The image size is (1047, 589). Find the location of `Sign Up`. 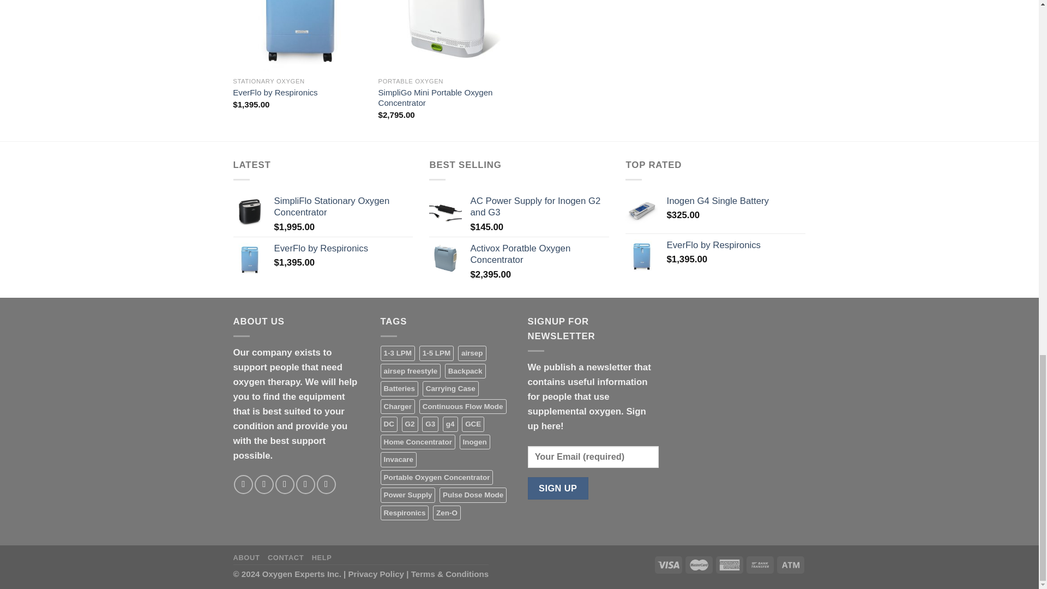

Sign Up is located at coordinates (558, 488).